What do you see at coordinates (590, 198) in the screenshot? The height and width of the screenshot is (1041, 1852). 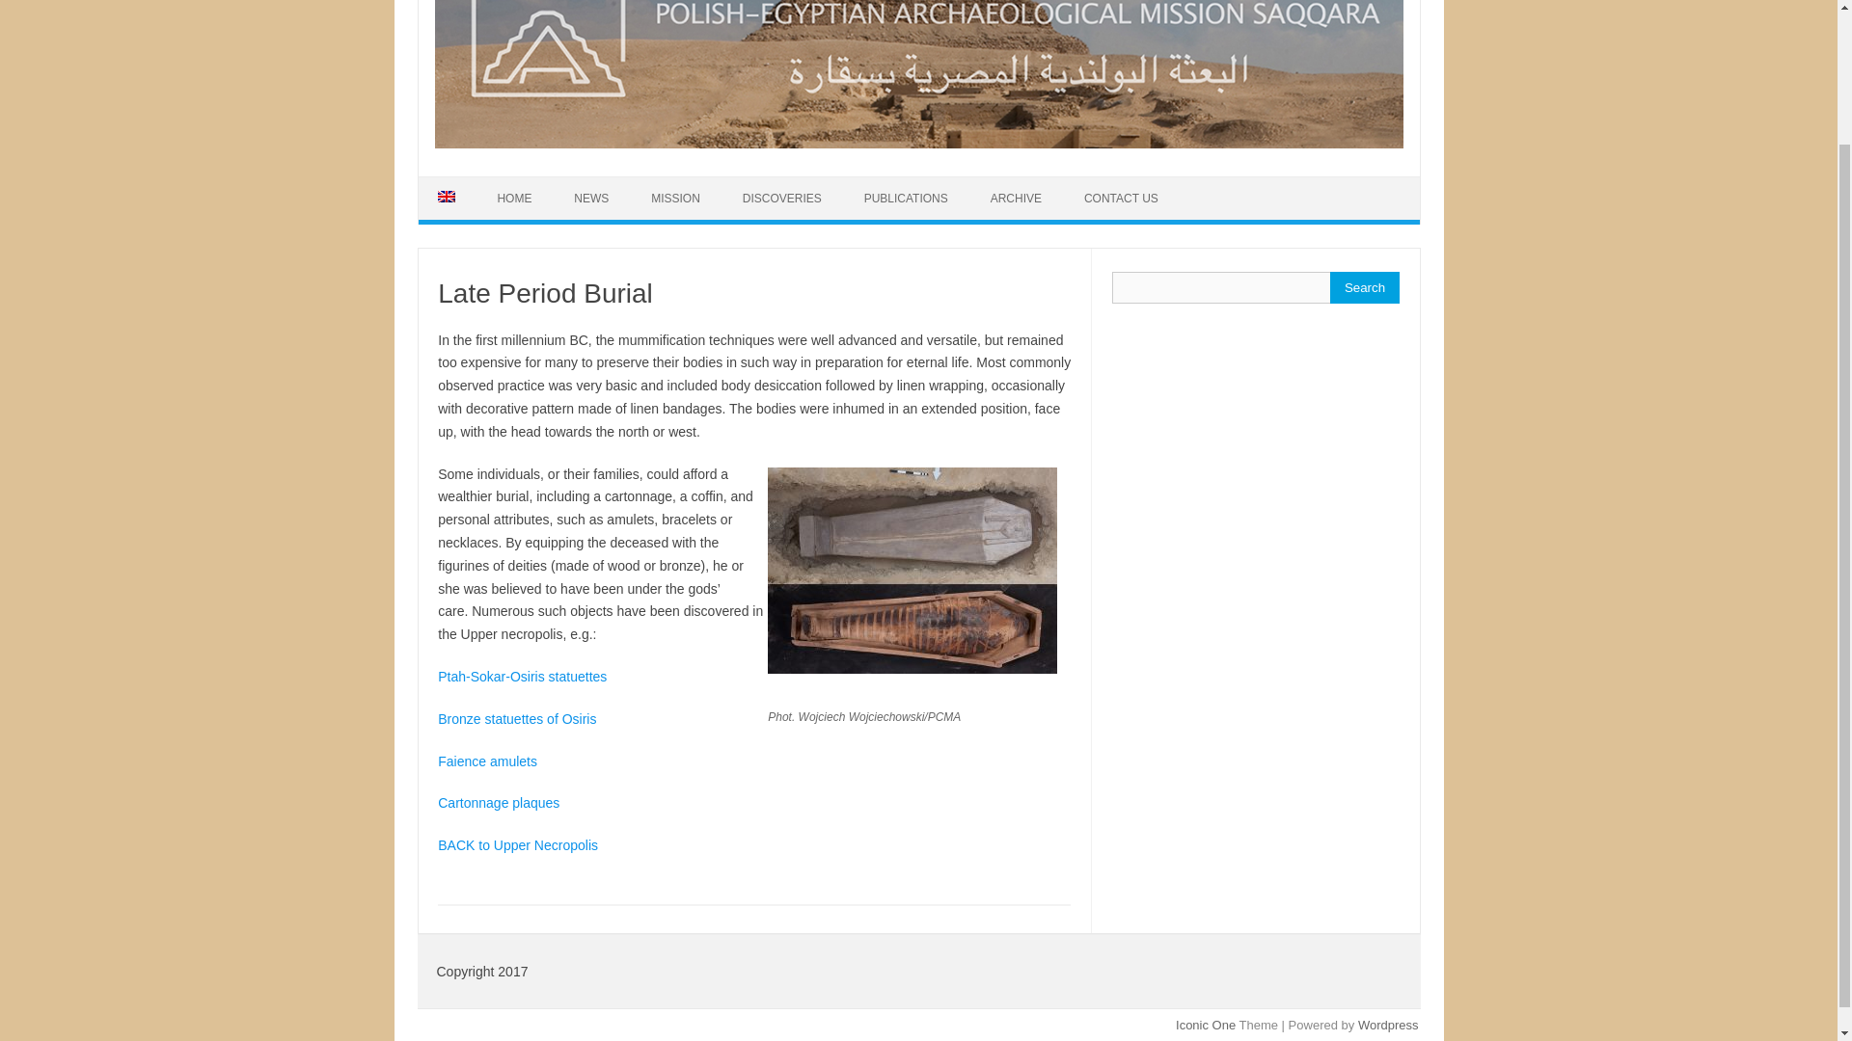 I see `NEWS` at bounding box center [590, 198].